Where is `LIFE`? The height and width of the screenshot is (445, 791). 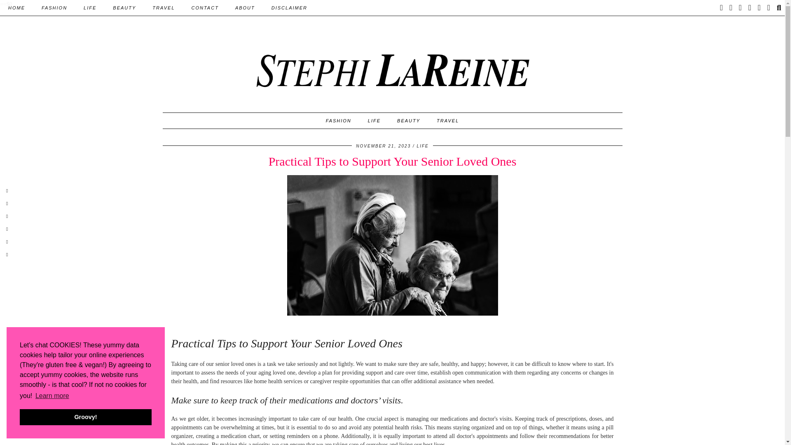 LIFE is located at coordinates (90, 7).